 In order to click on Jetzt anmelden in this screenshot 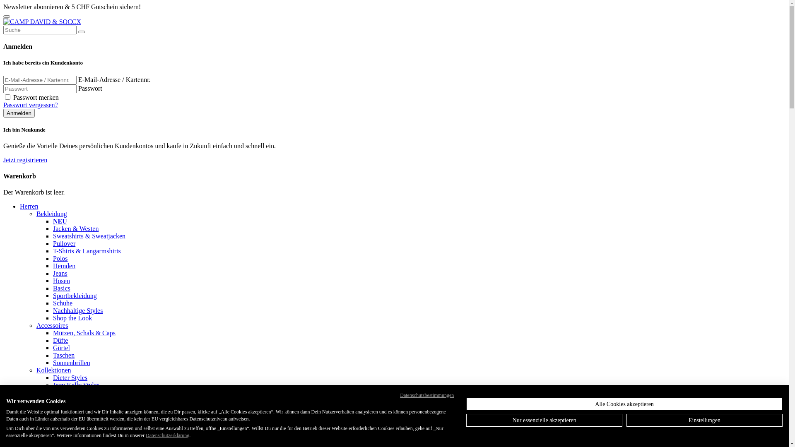, I will do `click(162, 7)`.